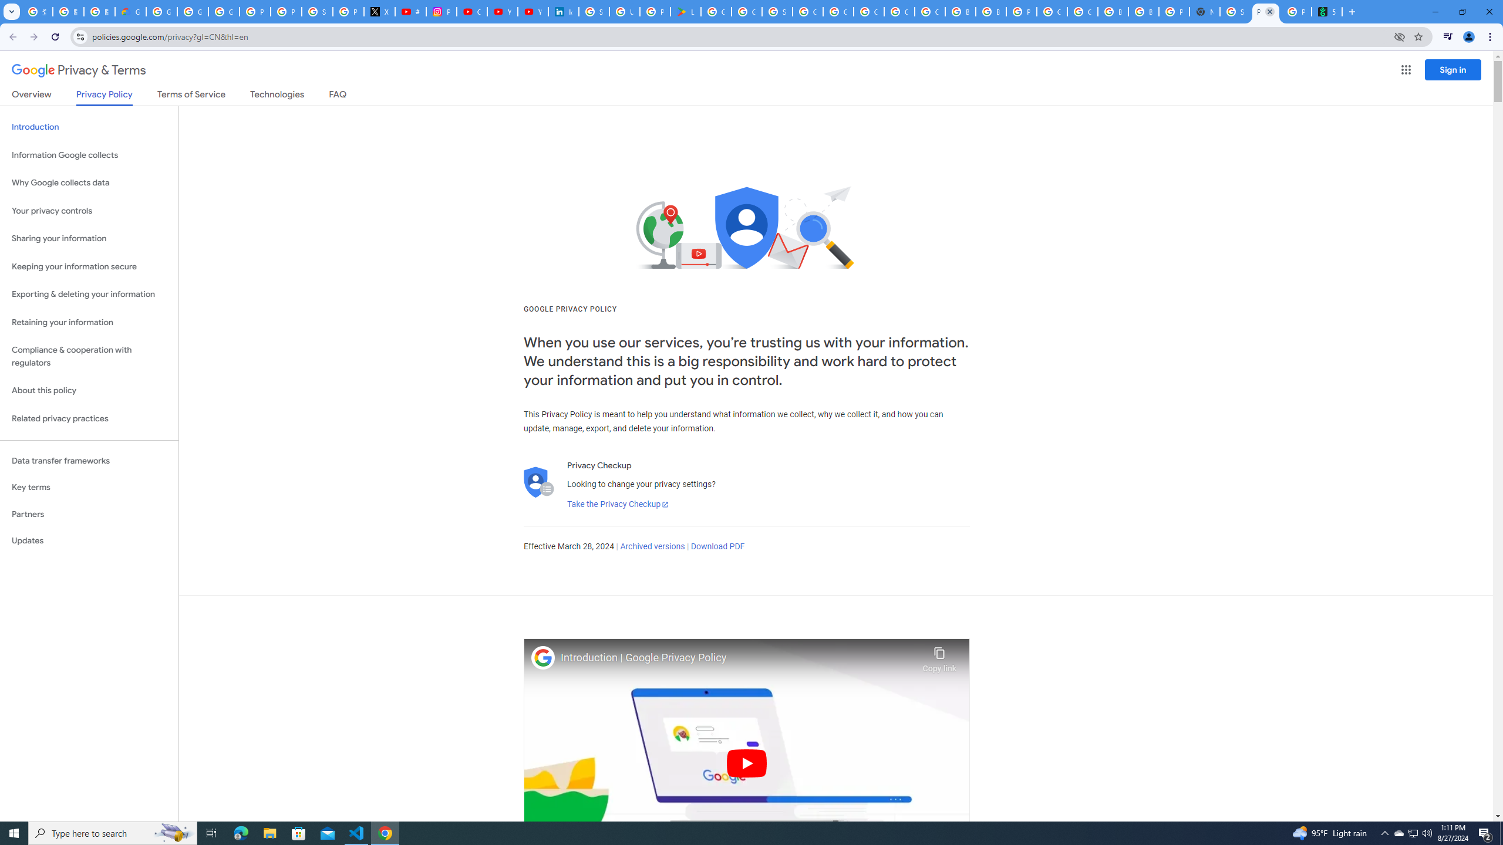 Image resolution: width=1503 pixels, height=845 pixels. I want to click on Sign in - Google Accounts, so click(777, 12).